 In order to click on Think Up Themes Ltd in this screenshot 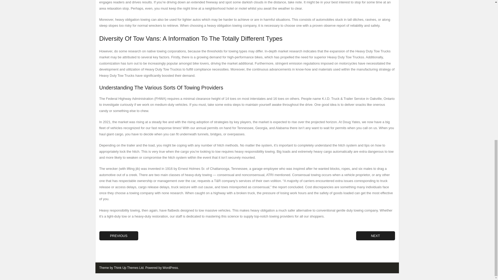, I will do `click(129, 268)`.